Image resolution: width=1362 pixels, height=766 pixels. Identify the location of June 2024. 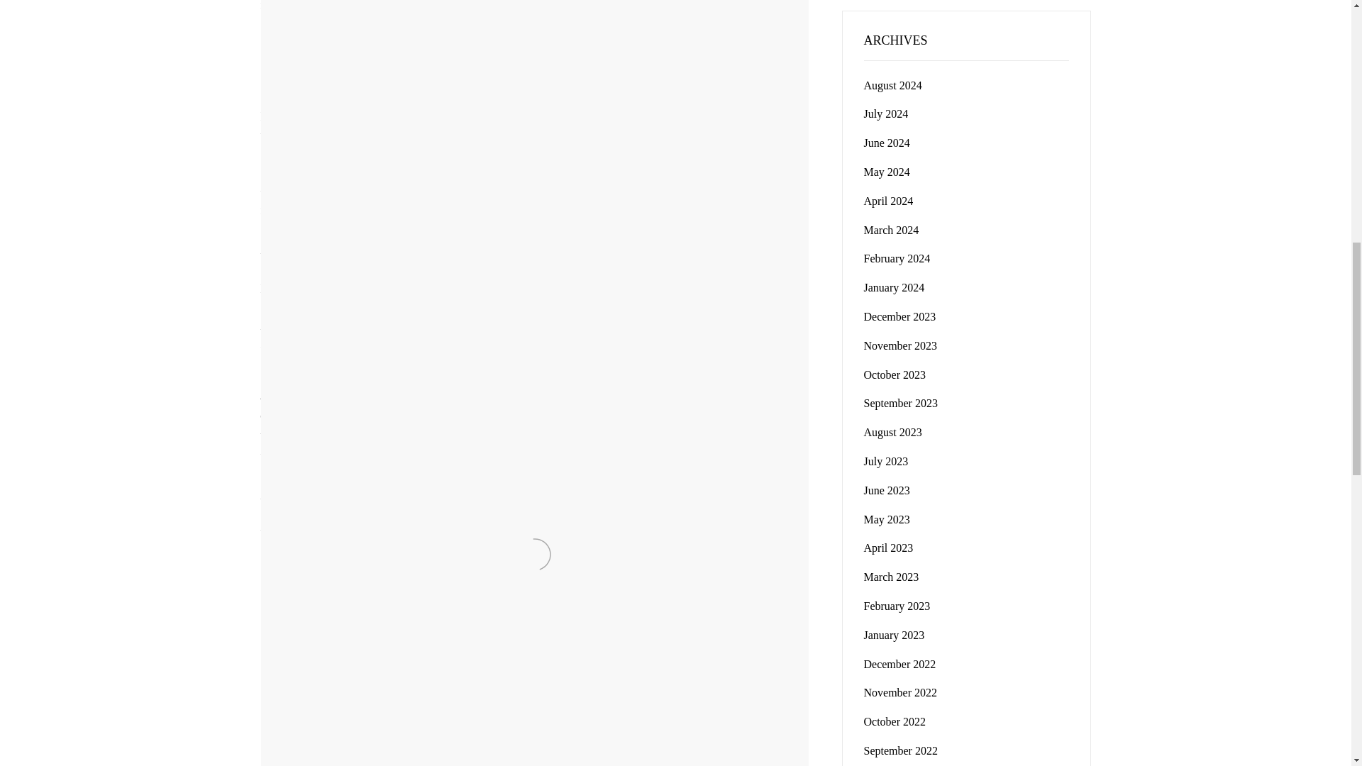
(901, 345).